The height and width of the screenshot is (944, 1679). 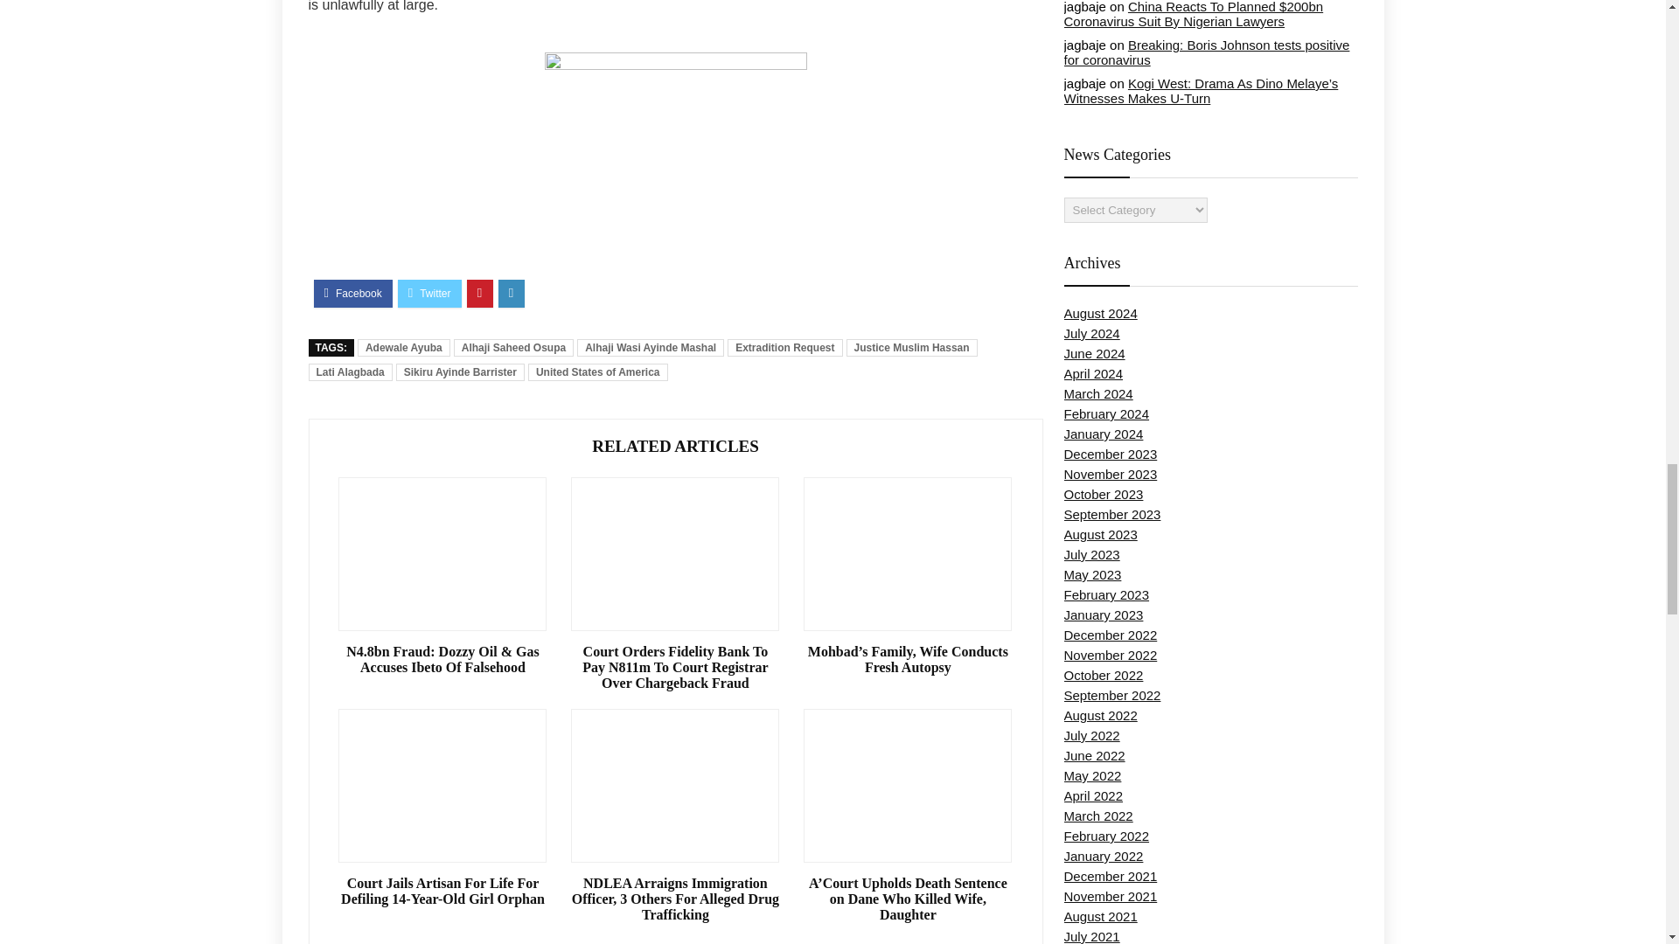 What do you see at coordinates (349, 372) in the screenshot?
I see `Lati Alagbada` at bounding box center [349, 372].